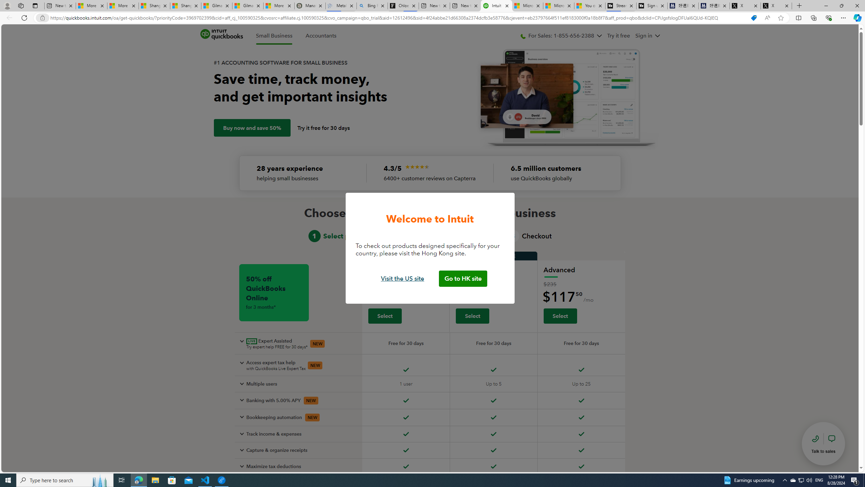 The width and height of the screenshot is (865, 487). I want to click on Try it free, so click(619, 36).